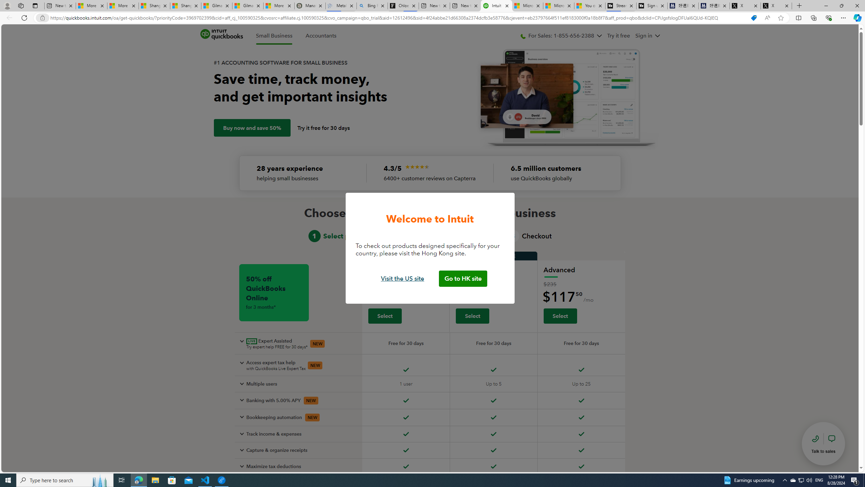 The width and height of the screenshot is (865, 487). I want to click on Try it free, so click(619, 36).